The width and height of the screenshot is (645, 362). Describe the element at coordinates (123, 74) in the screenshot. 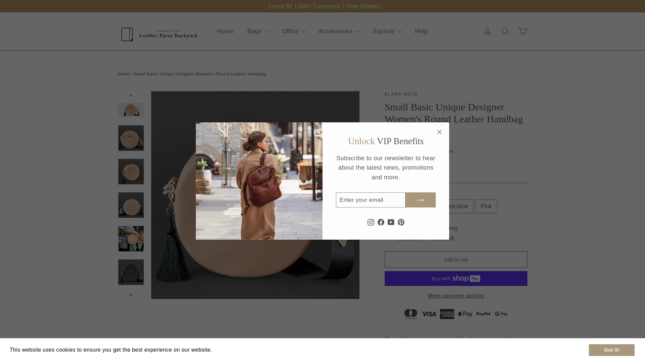

I see `Back to the frontpage` at that location.